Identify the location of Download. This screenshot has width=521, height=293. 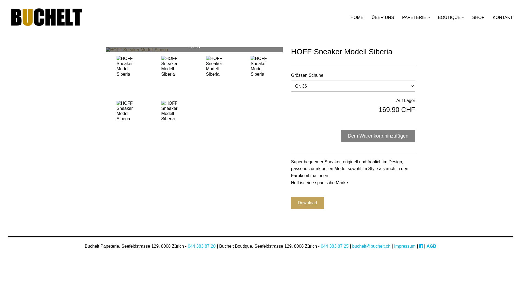
(307, 203).